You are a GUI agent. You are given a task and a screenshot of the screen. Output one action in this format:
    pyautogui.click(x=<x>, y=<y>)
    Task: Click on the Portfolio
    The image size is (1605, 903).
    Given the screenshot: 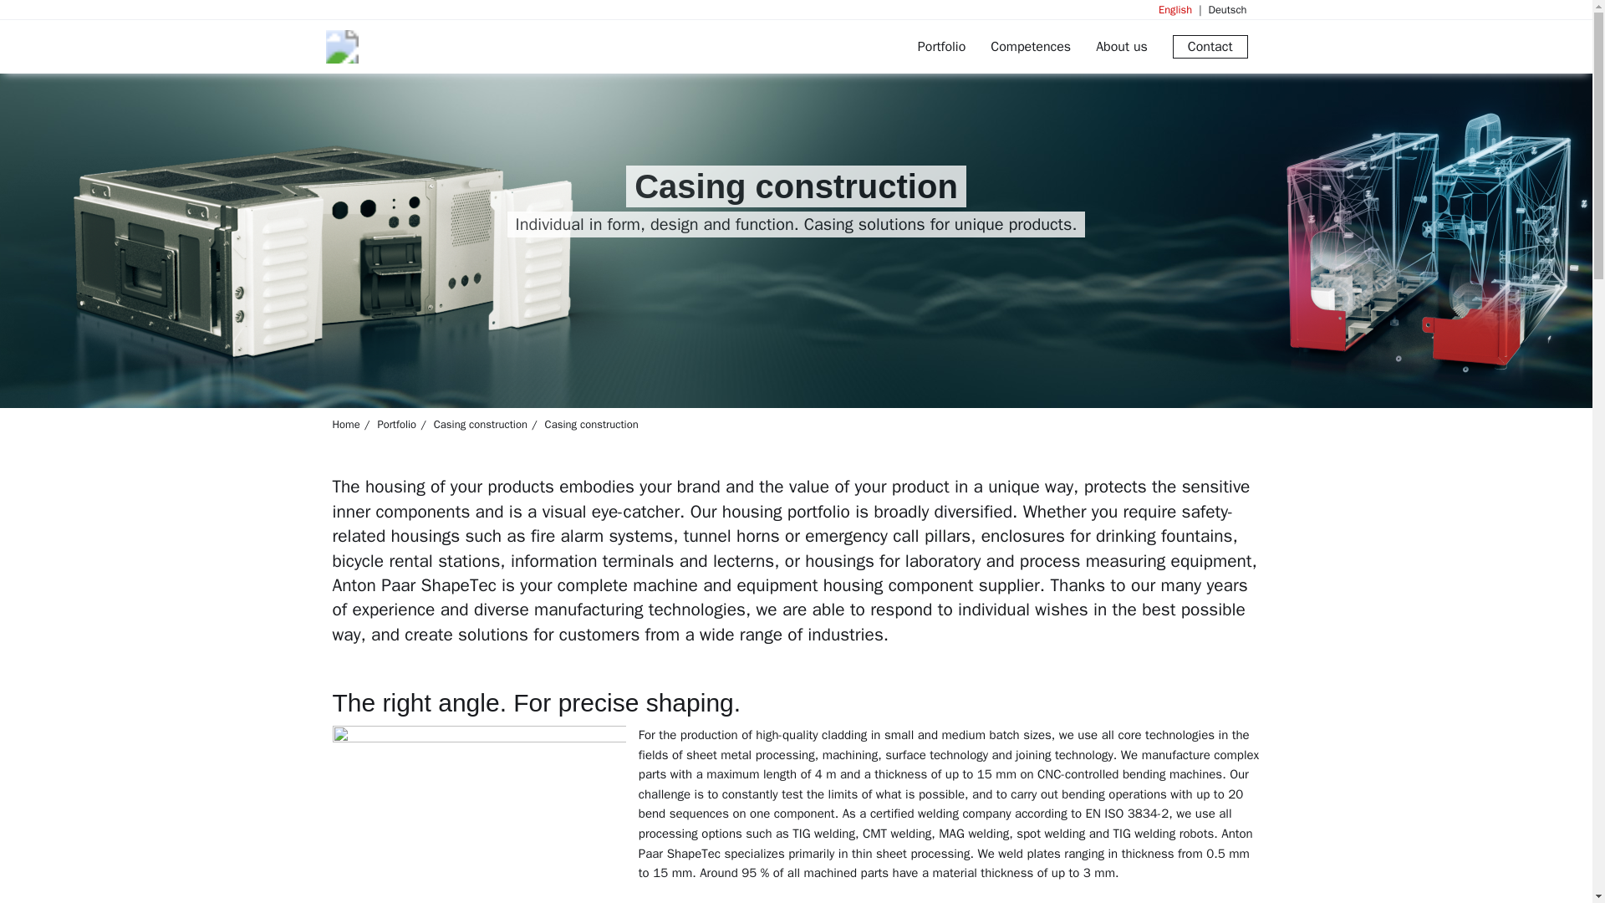 What is the action you would take?
    pyautogui.click(x=941, y=46)
    